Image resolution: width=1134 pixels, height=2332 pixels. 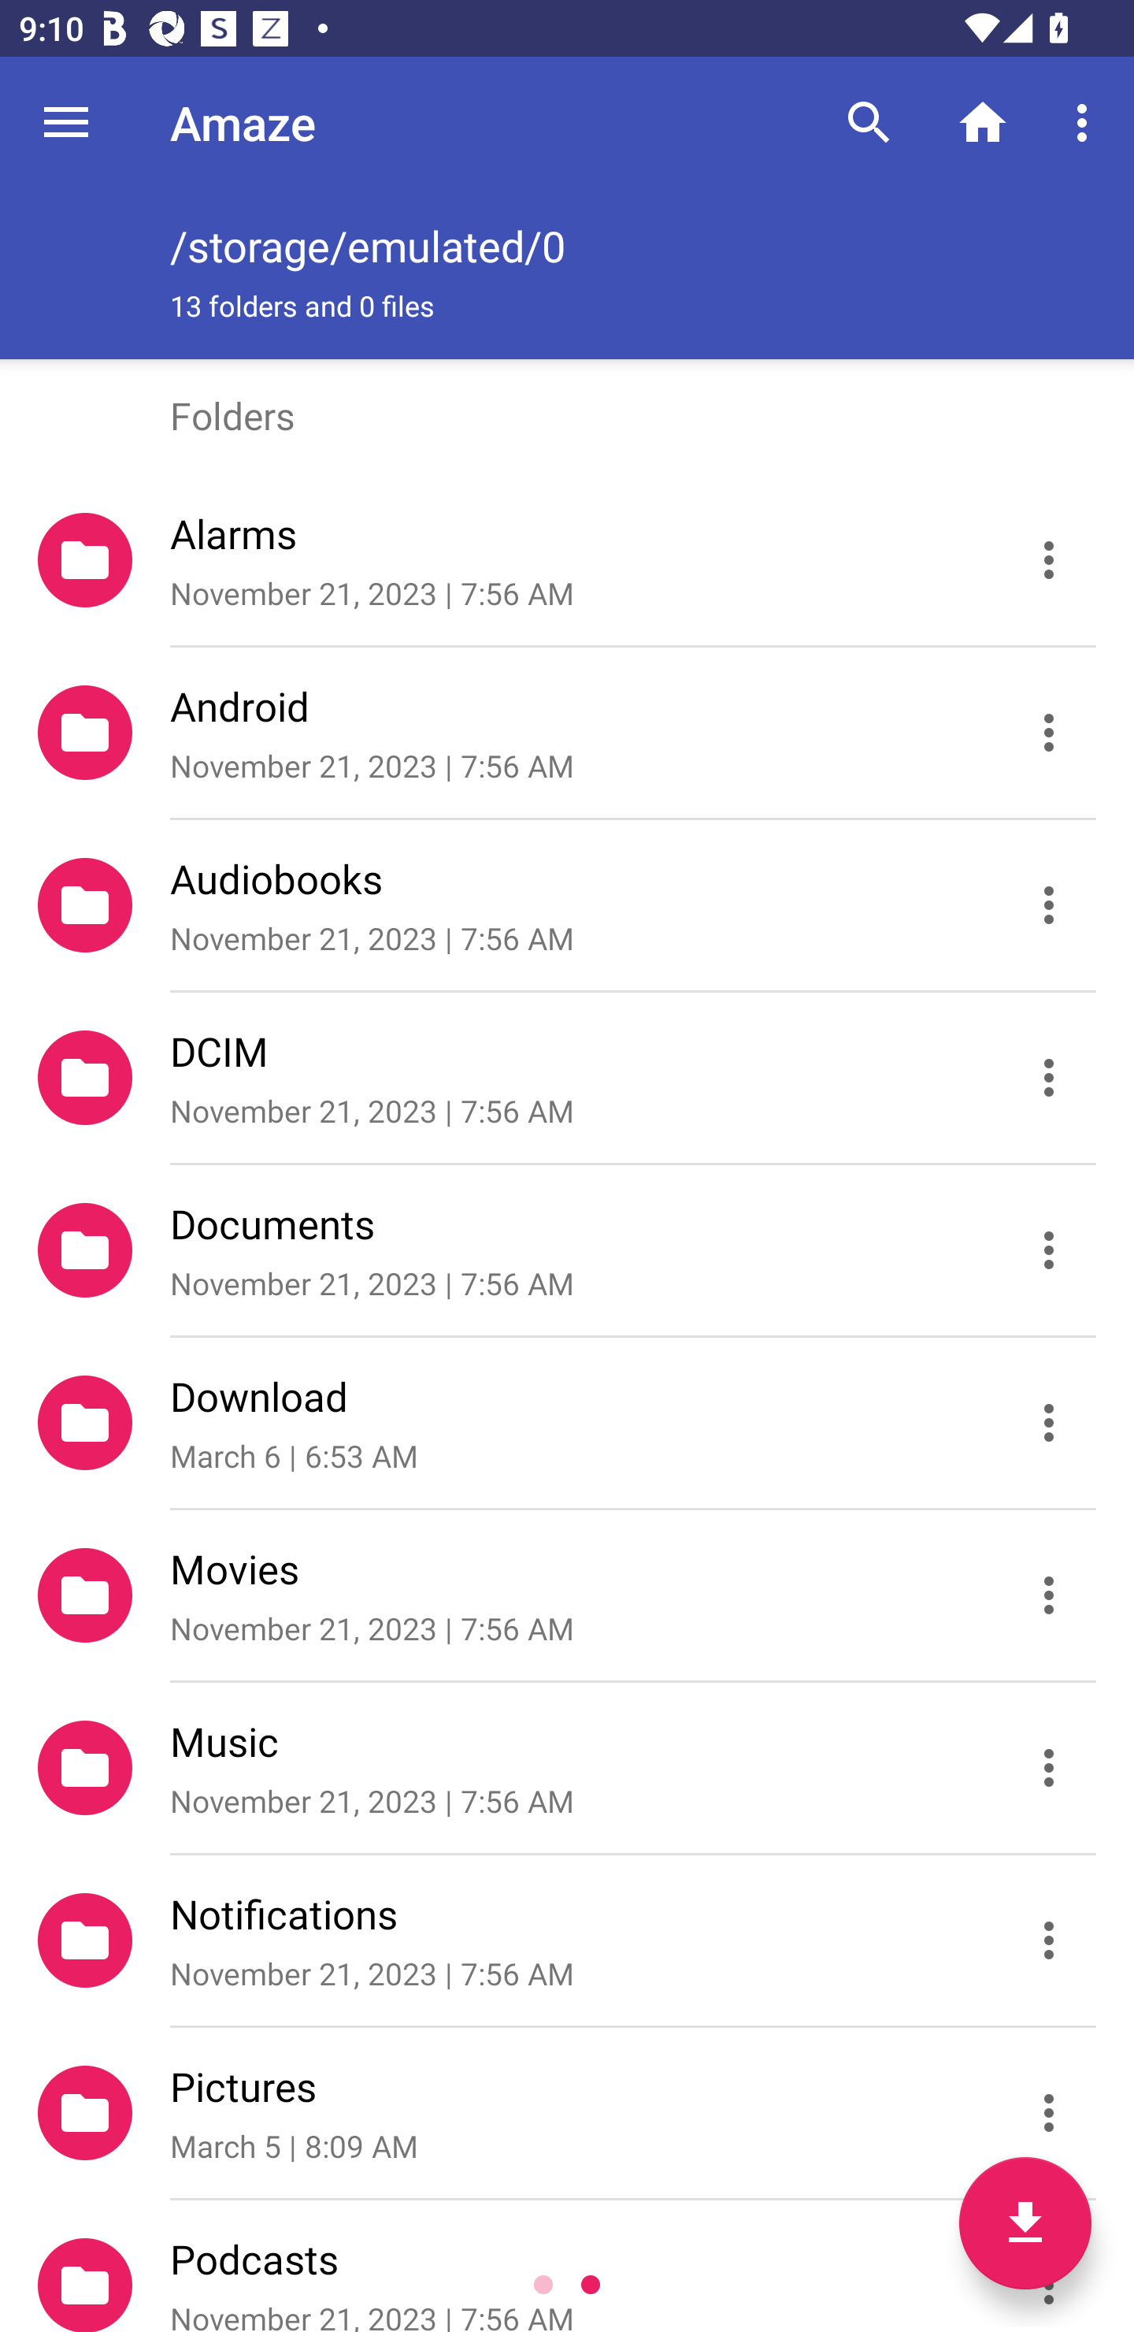 I want to click on Download March 6 | 6:53 AM, so click(x=567, y=1424).